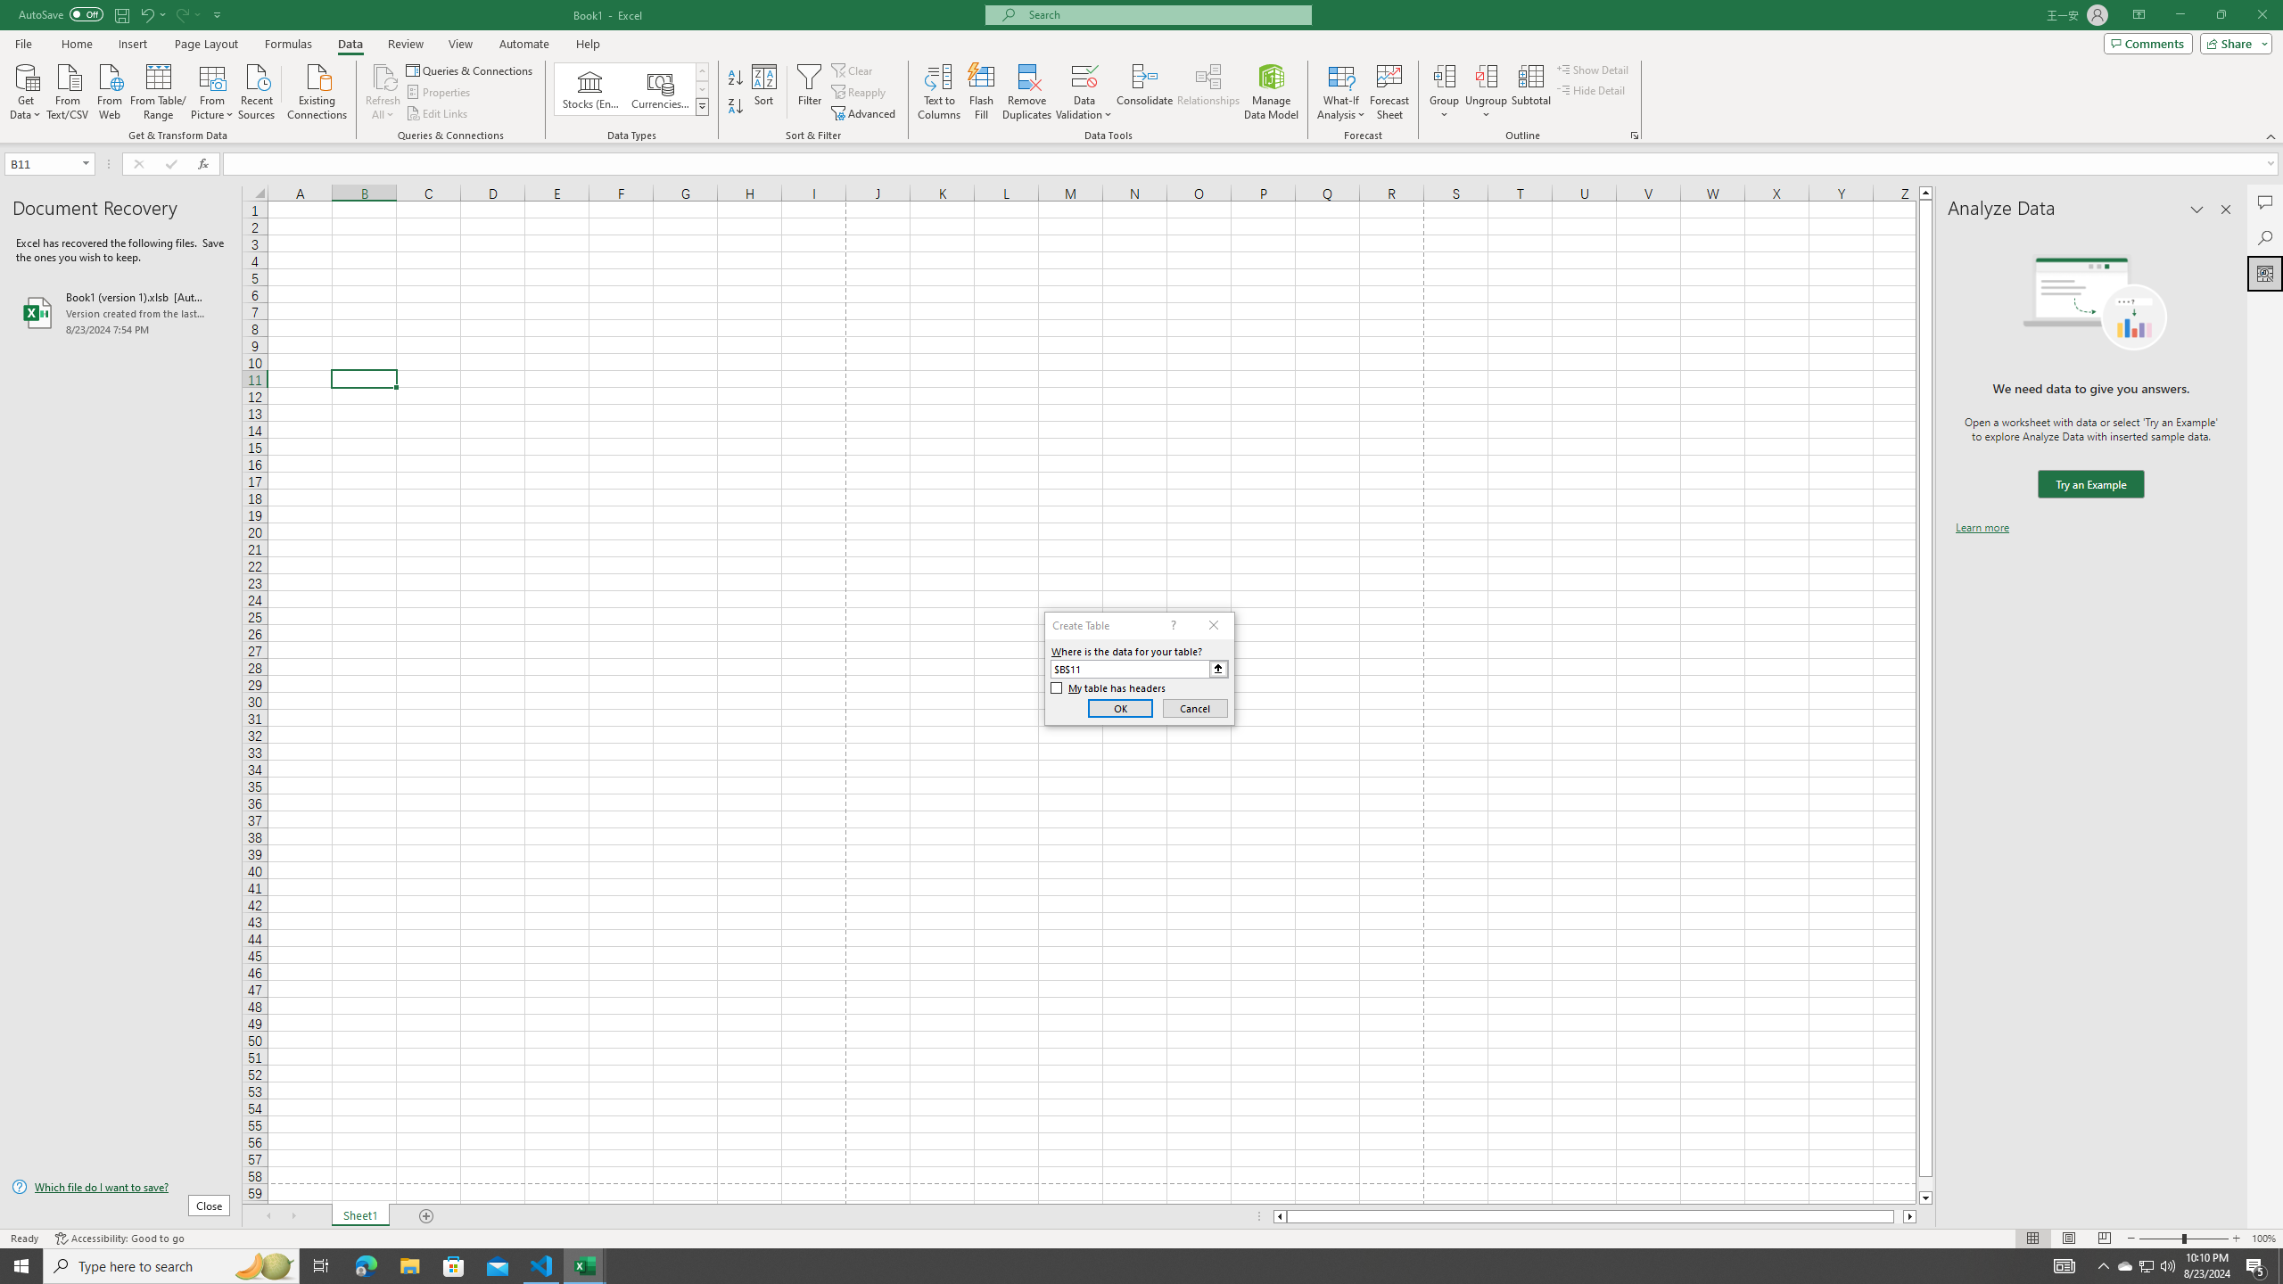 The height and width of the screenshot is (1284, 2283). Describe the element at coordinates (441, 93) in the screenshot. I see `Properties` at that location.